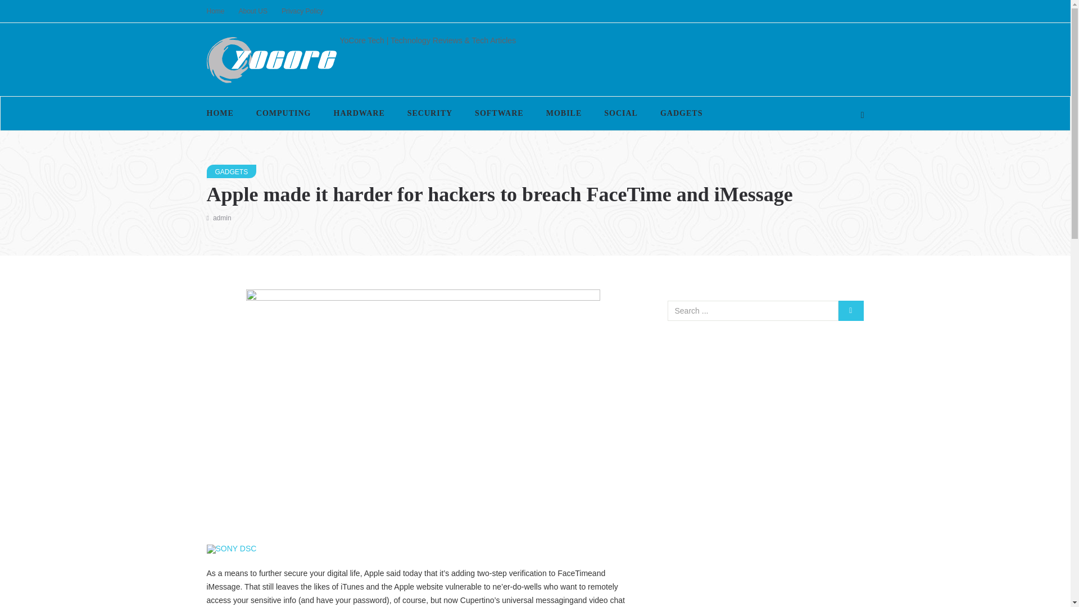 The width and height of the screenshot is (1079, 607). Describe the element at coordinates (283, 114) in the screenshot. I see `COMPUTING` at that location.